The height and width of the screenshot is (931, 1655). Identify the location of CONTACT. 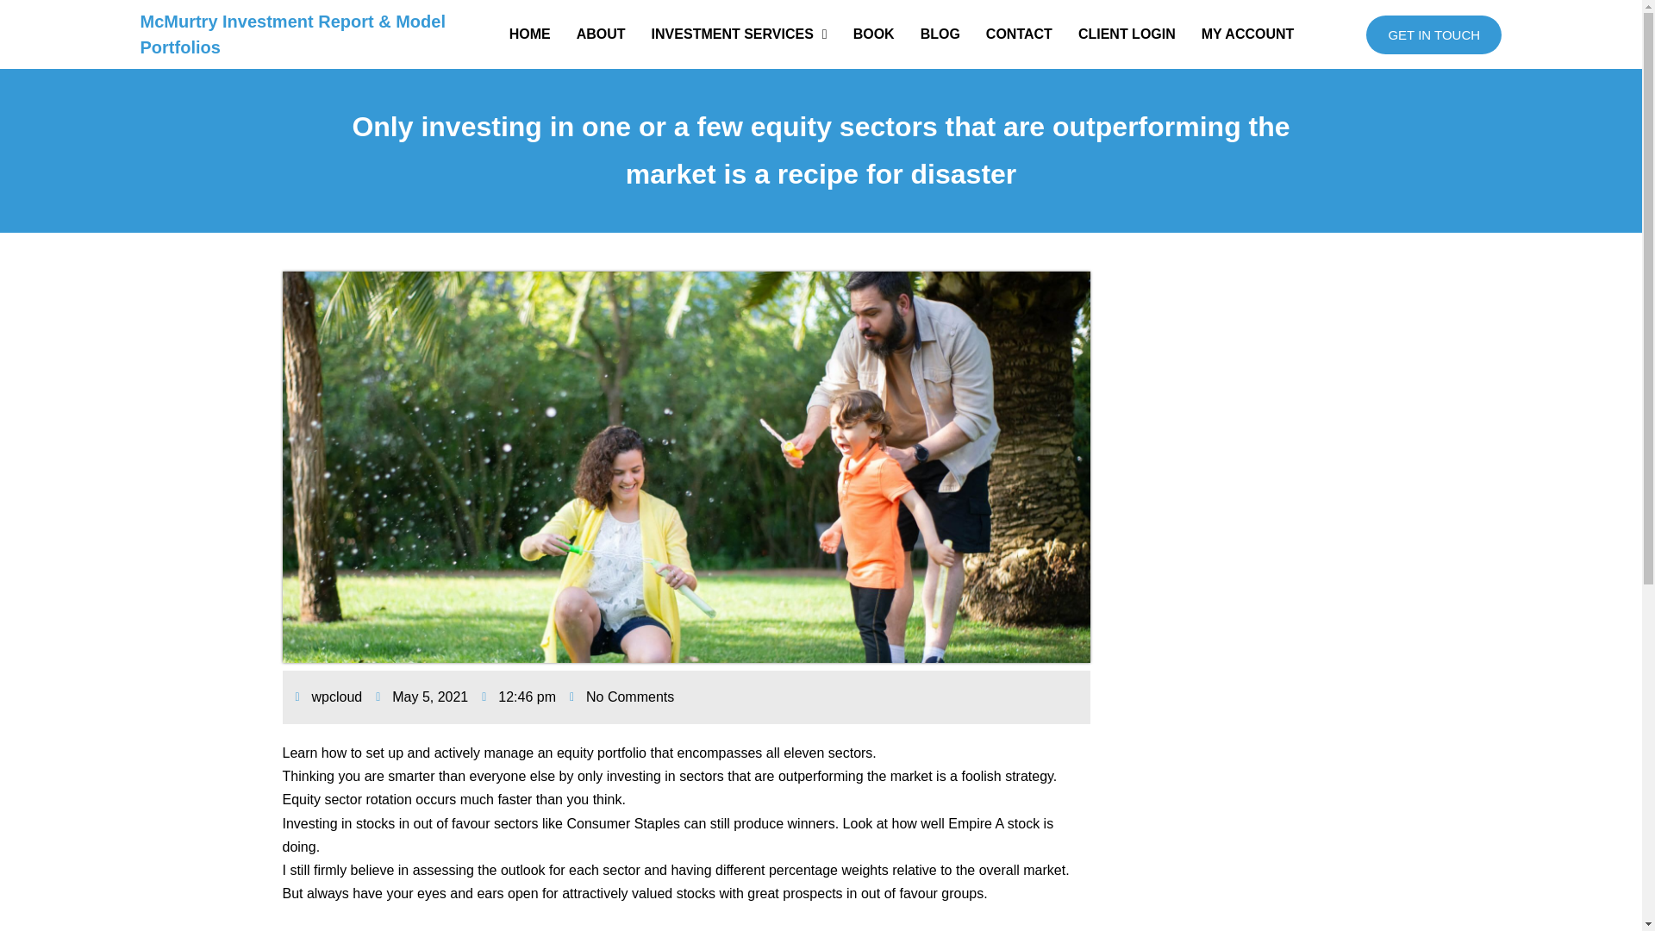
(1019, 34).